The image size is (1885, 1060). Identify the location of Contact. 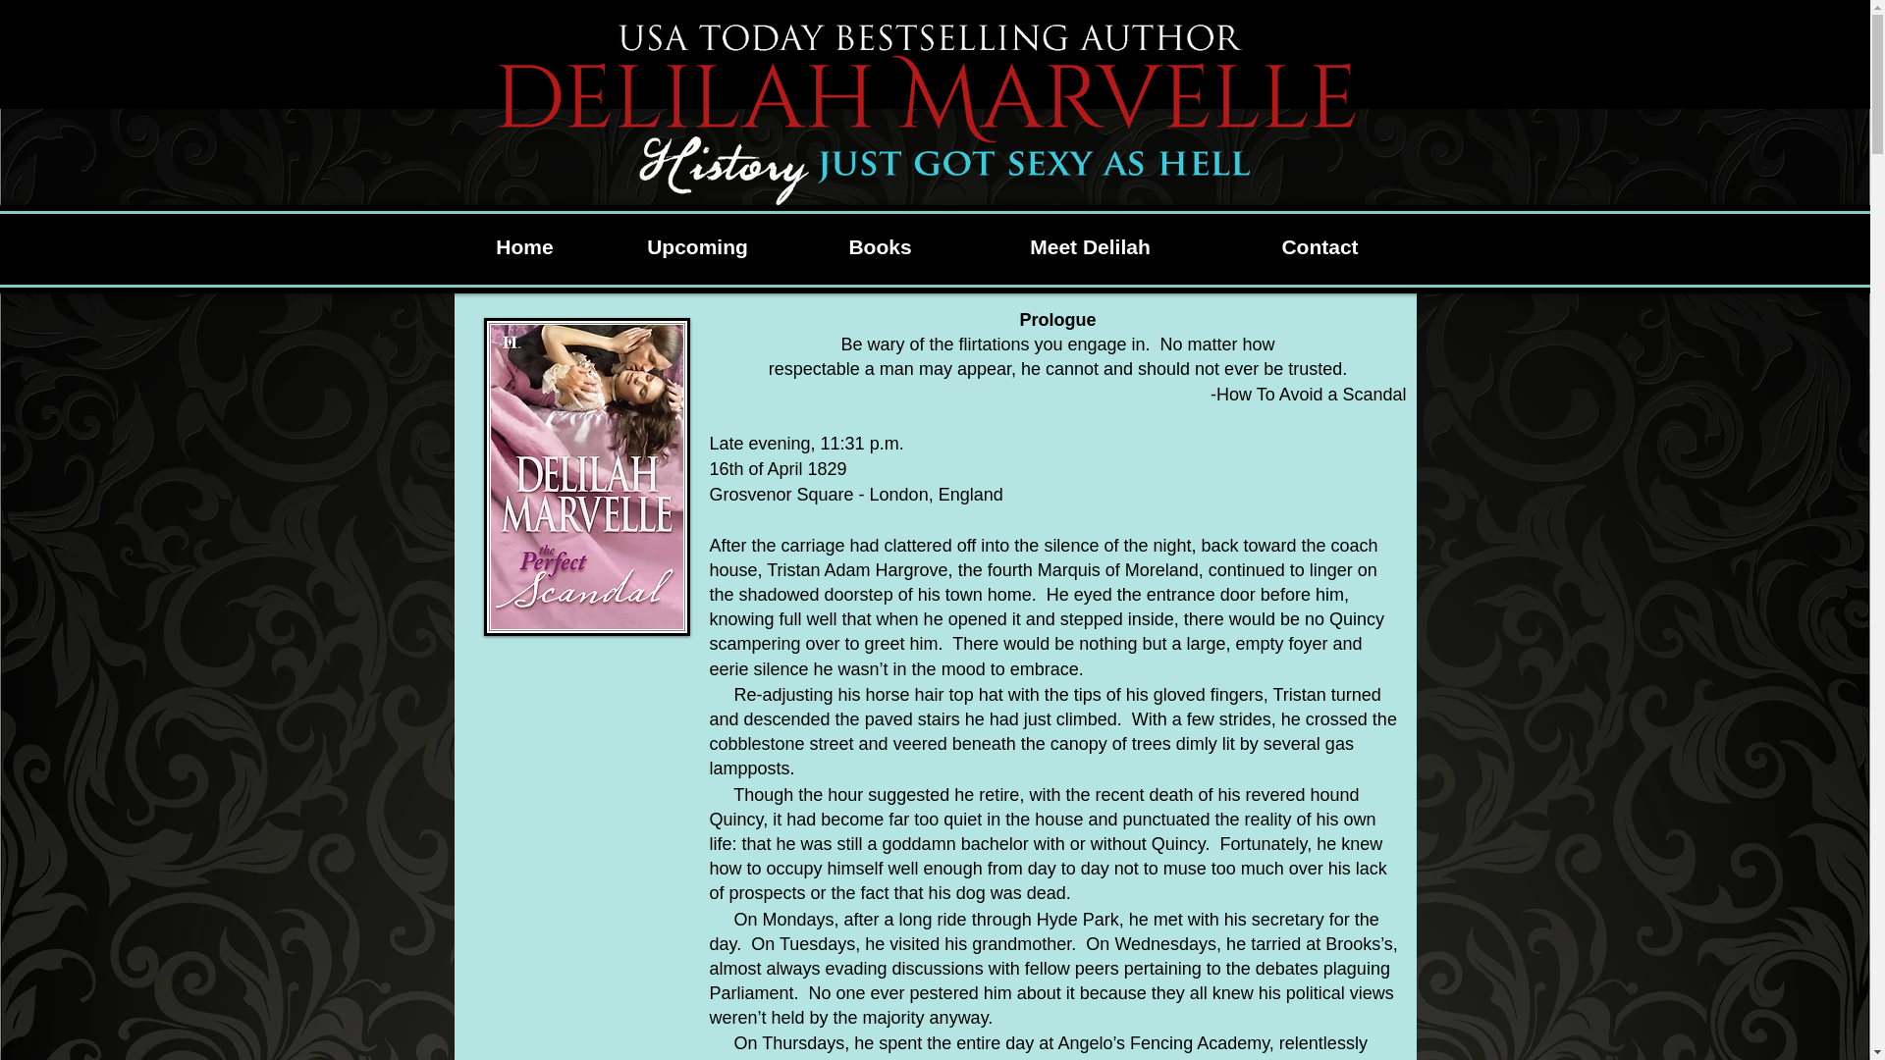
(1319, 246).